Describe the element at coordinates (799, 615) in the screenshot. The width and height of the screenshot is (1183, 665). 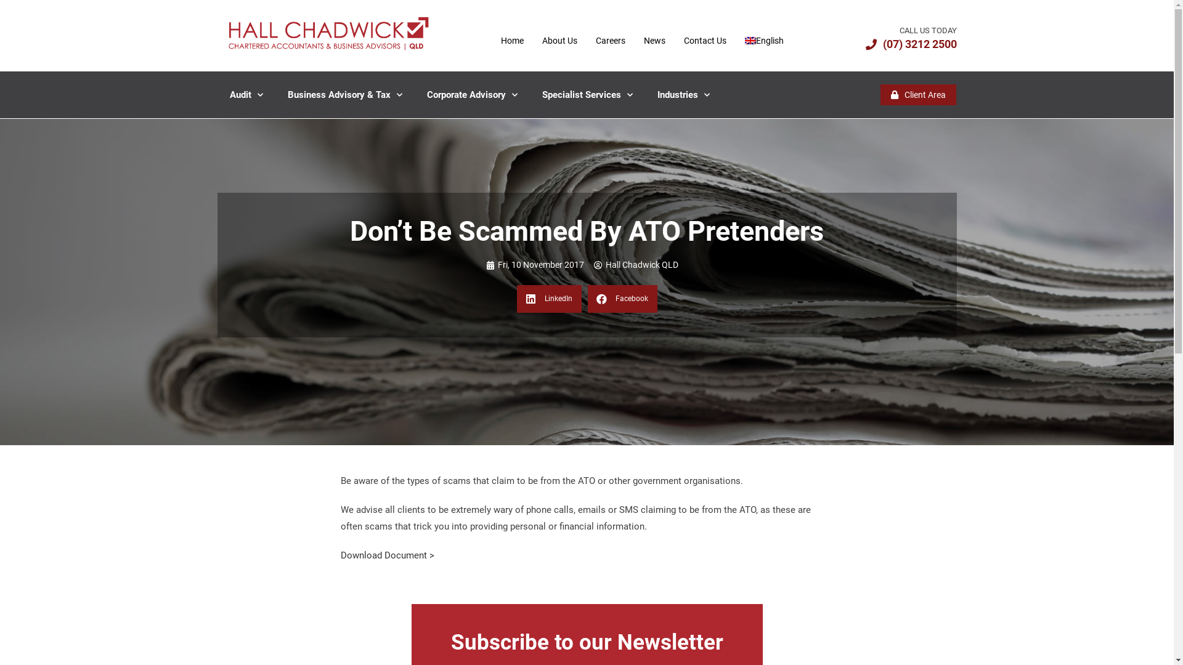
I see `Disclaimer` at that location.